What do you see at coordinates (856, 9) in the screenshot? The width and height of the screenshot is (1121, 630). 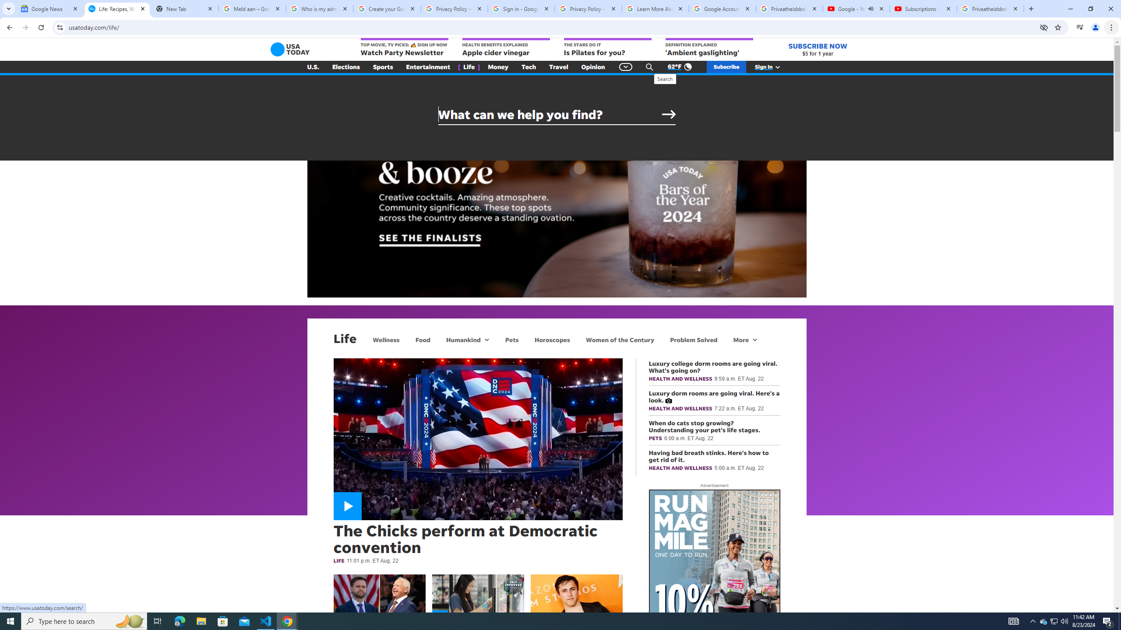 I see `Google - YouTube - Audio playing` at bounding box center [856, 9].